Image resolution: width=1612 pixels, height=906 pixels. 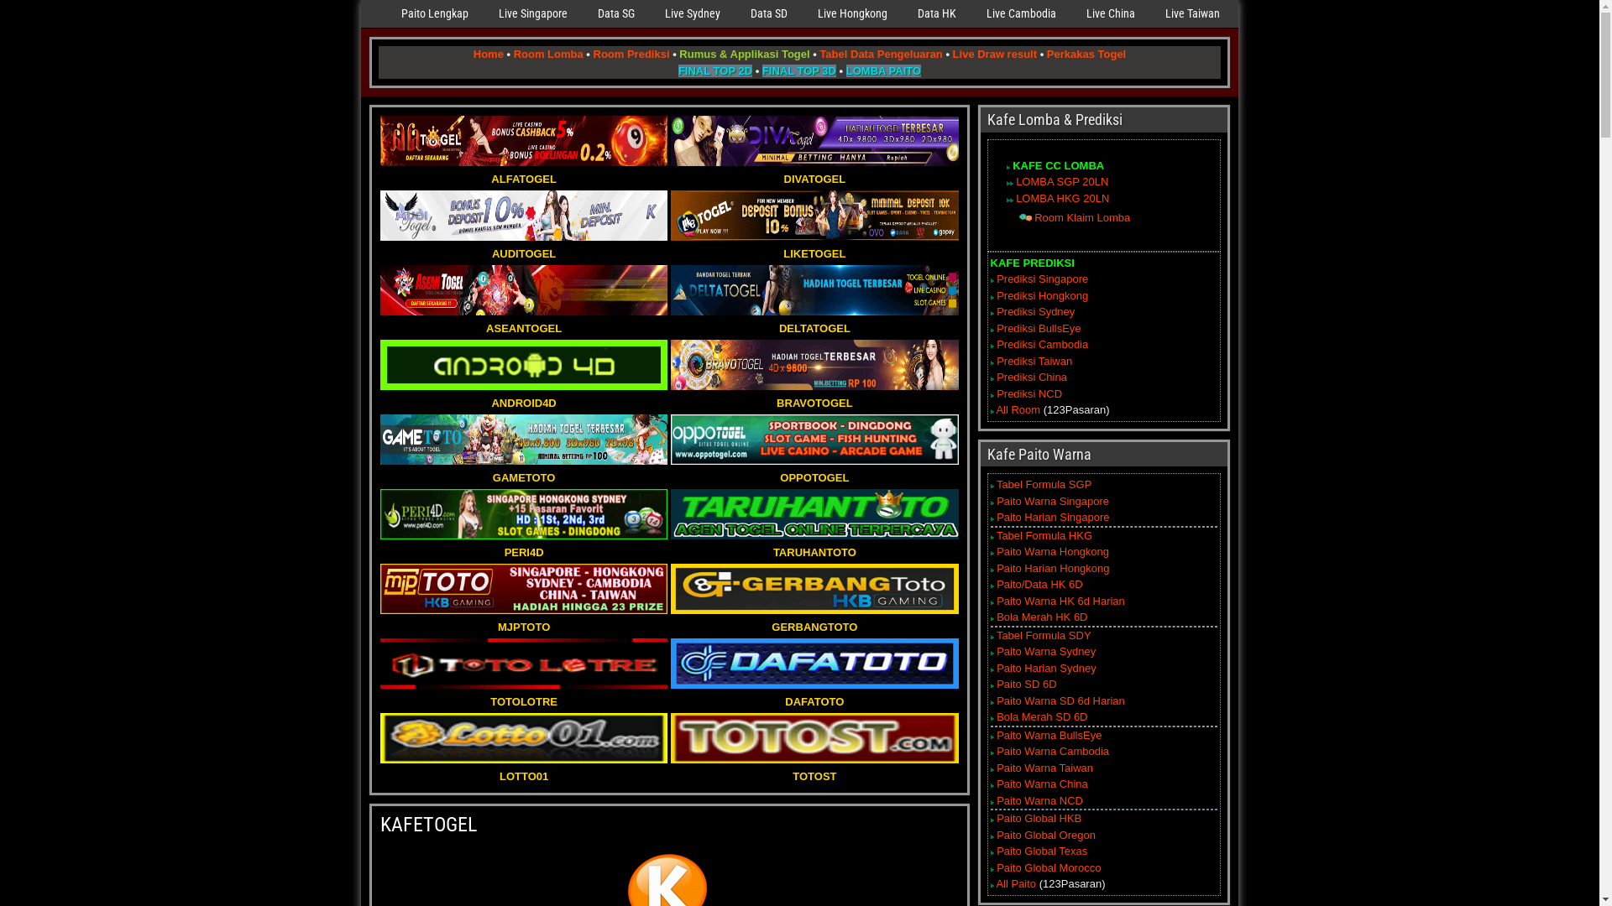 What do you see at coordinates (524, 589) in the screenshot?
I see `Bandar Judi Online Terpercaya MjpTOTO` at bounding box center [524, 589].